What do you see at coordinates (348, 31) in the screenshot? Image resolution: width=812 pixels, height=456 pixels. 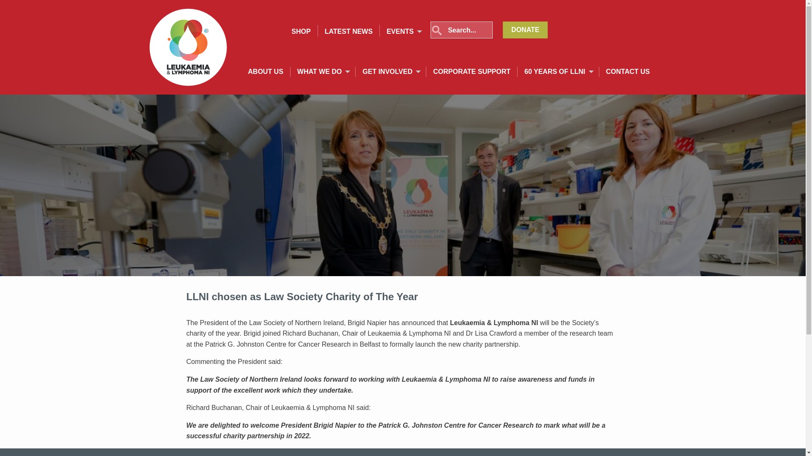 I see `LATEST NEWS` at bounding box center [348, 31].